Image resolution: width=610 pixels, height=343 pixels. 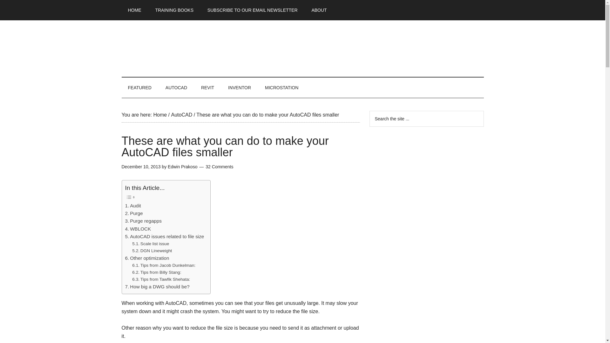 I want to click on Audit, so click(x=133, y=206).